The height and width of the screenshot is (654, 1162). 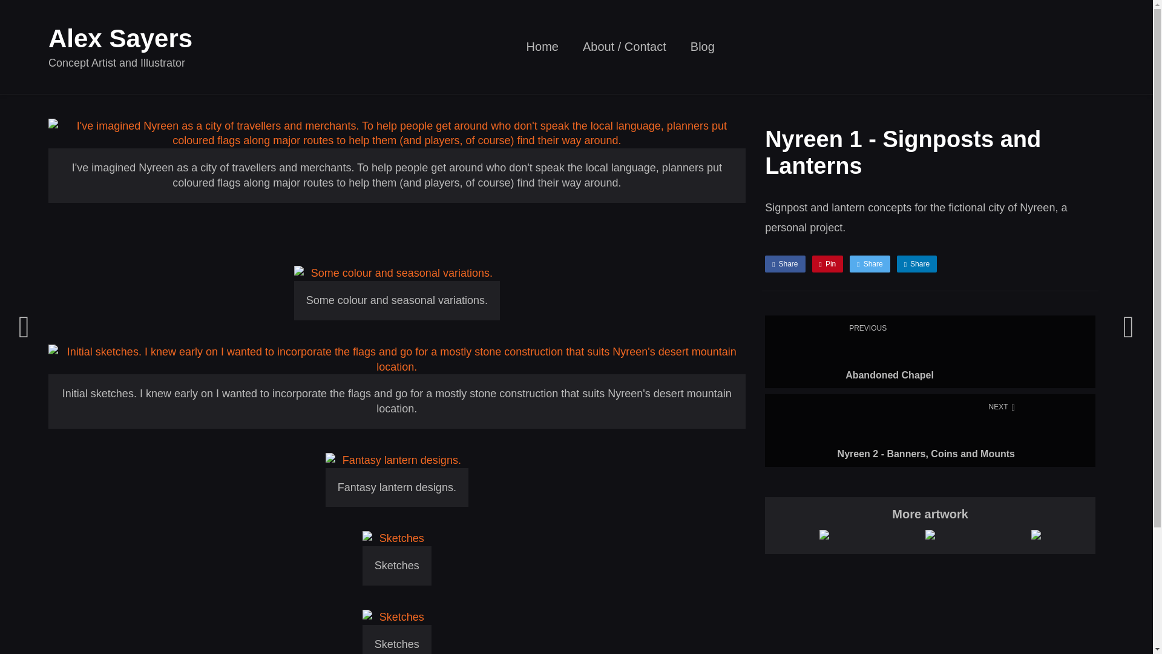 I want to click on Share, so click(x=869, y=264).